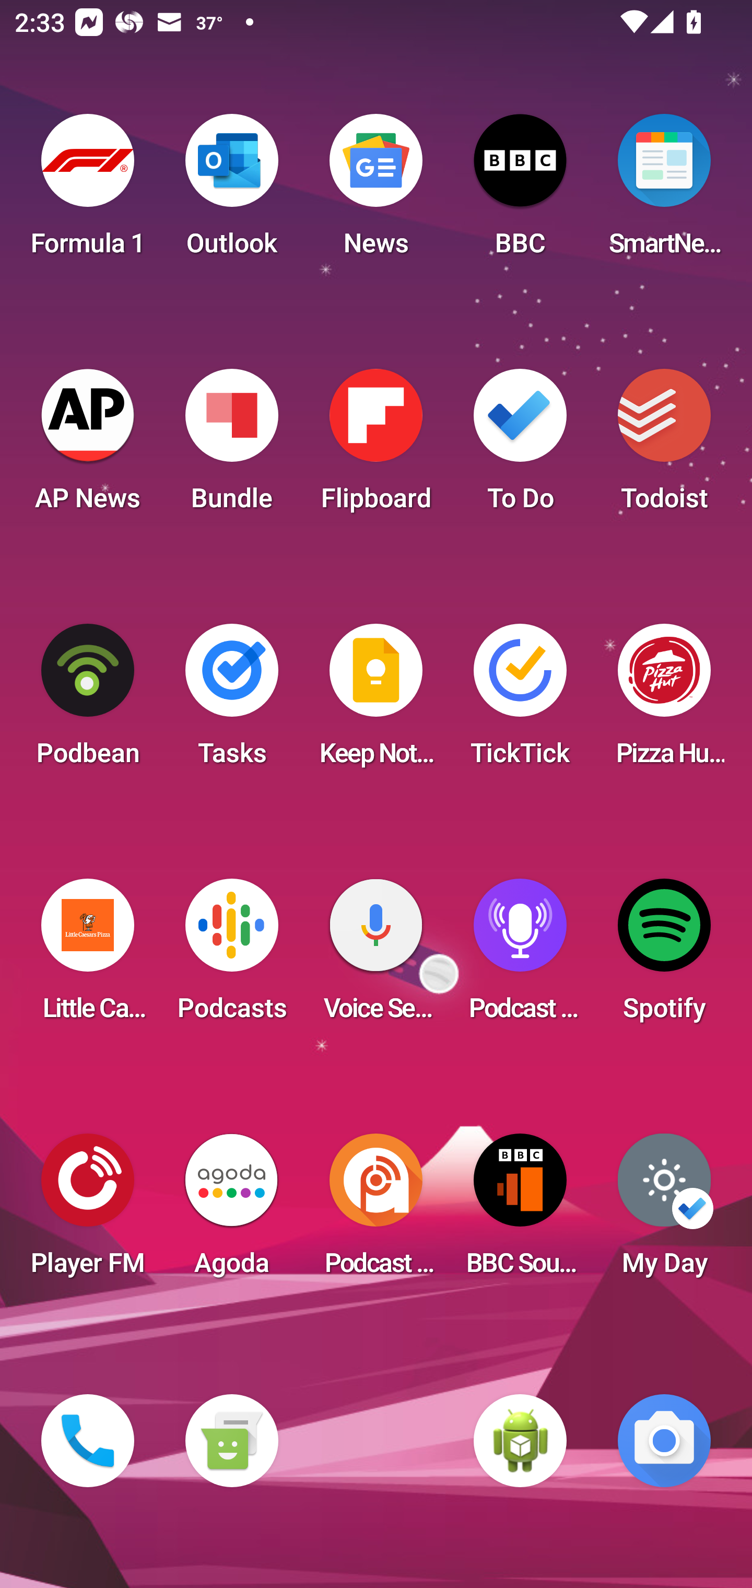 This screenshot has height=1588, width=752. Describe the element at coordinates (520, 1441) in the screenshot. I see `WebView Browser Tester` at that location.